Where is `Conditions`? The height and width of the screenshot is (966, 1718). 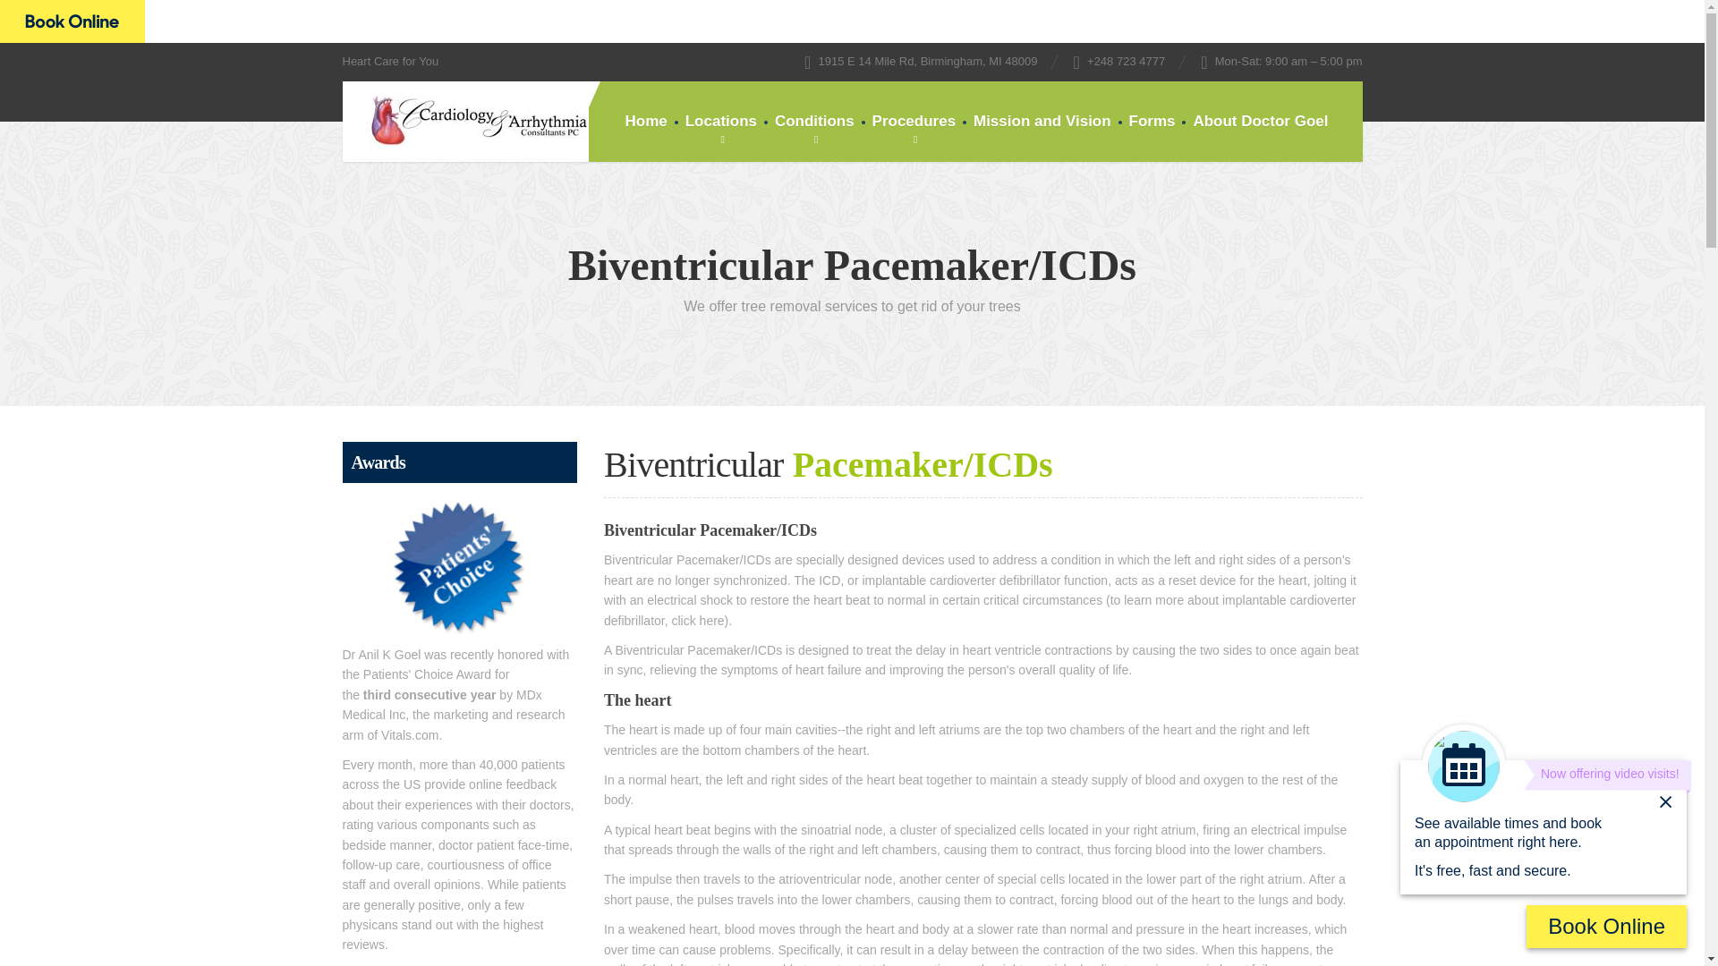
Conditions is located at coordinates (814, 122).